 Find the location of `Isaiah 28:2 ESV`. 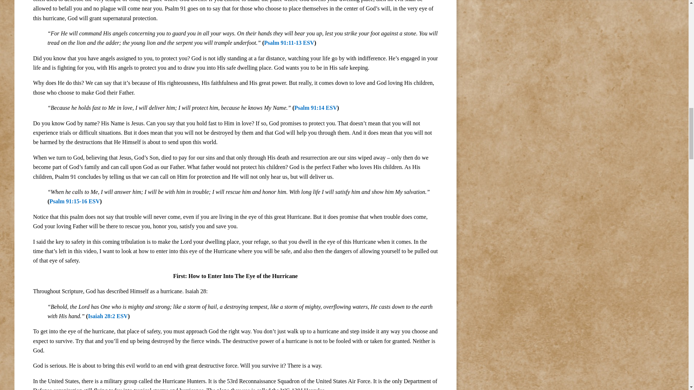

Isaiah 28:2 ESV is located at coordinates (108, 316).